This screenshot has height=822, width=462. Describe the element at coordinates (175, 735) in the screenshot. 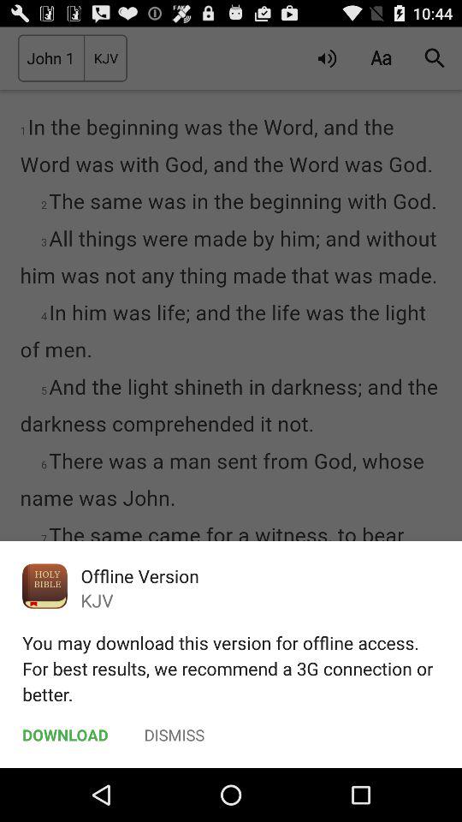

I see `turn off the item to the right of the download icon` at that location.